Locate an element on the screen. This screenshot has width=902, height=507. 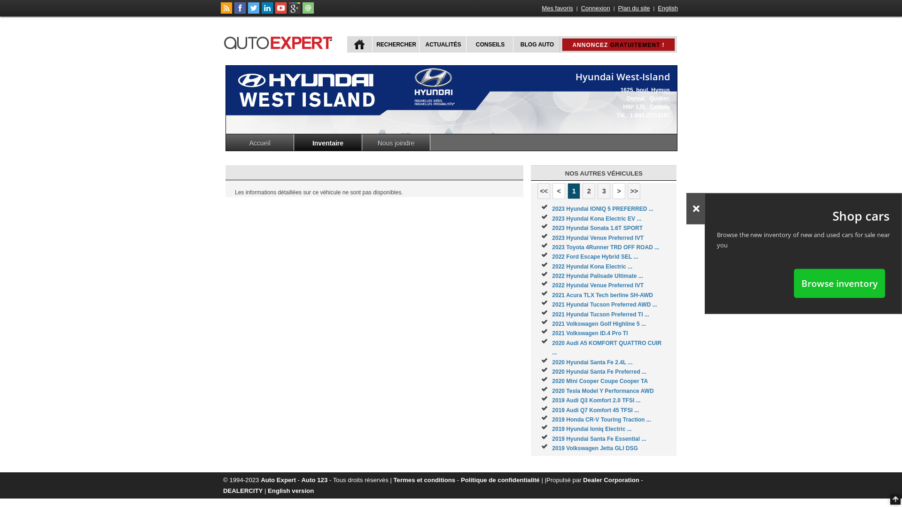
2022 Hyundai Kona Electric ... is located at coordinates (592, 267).